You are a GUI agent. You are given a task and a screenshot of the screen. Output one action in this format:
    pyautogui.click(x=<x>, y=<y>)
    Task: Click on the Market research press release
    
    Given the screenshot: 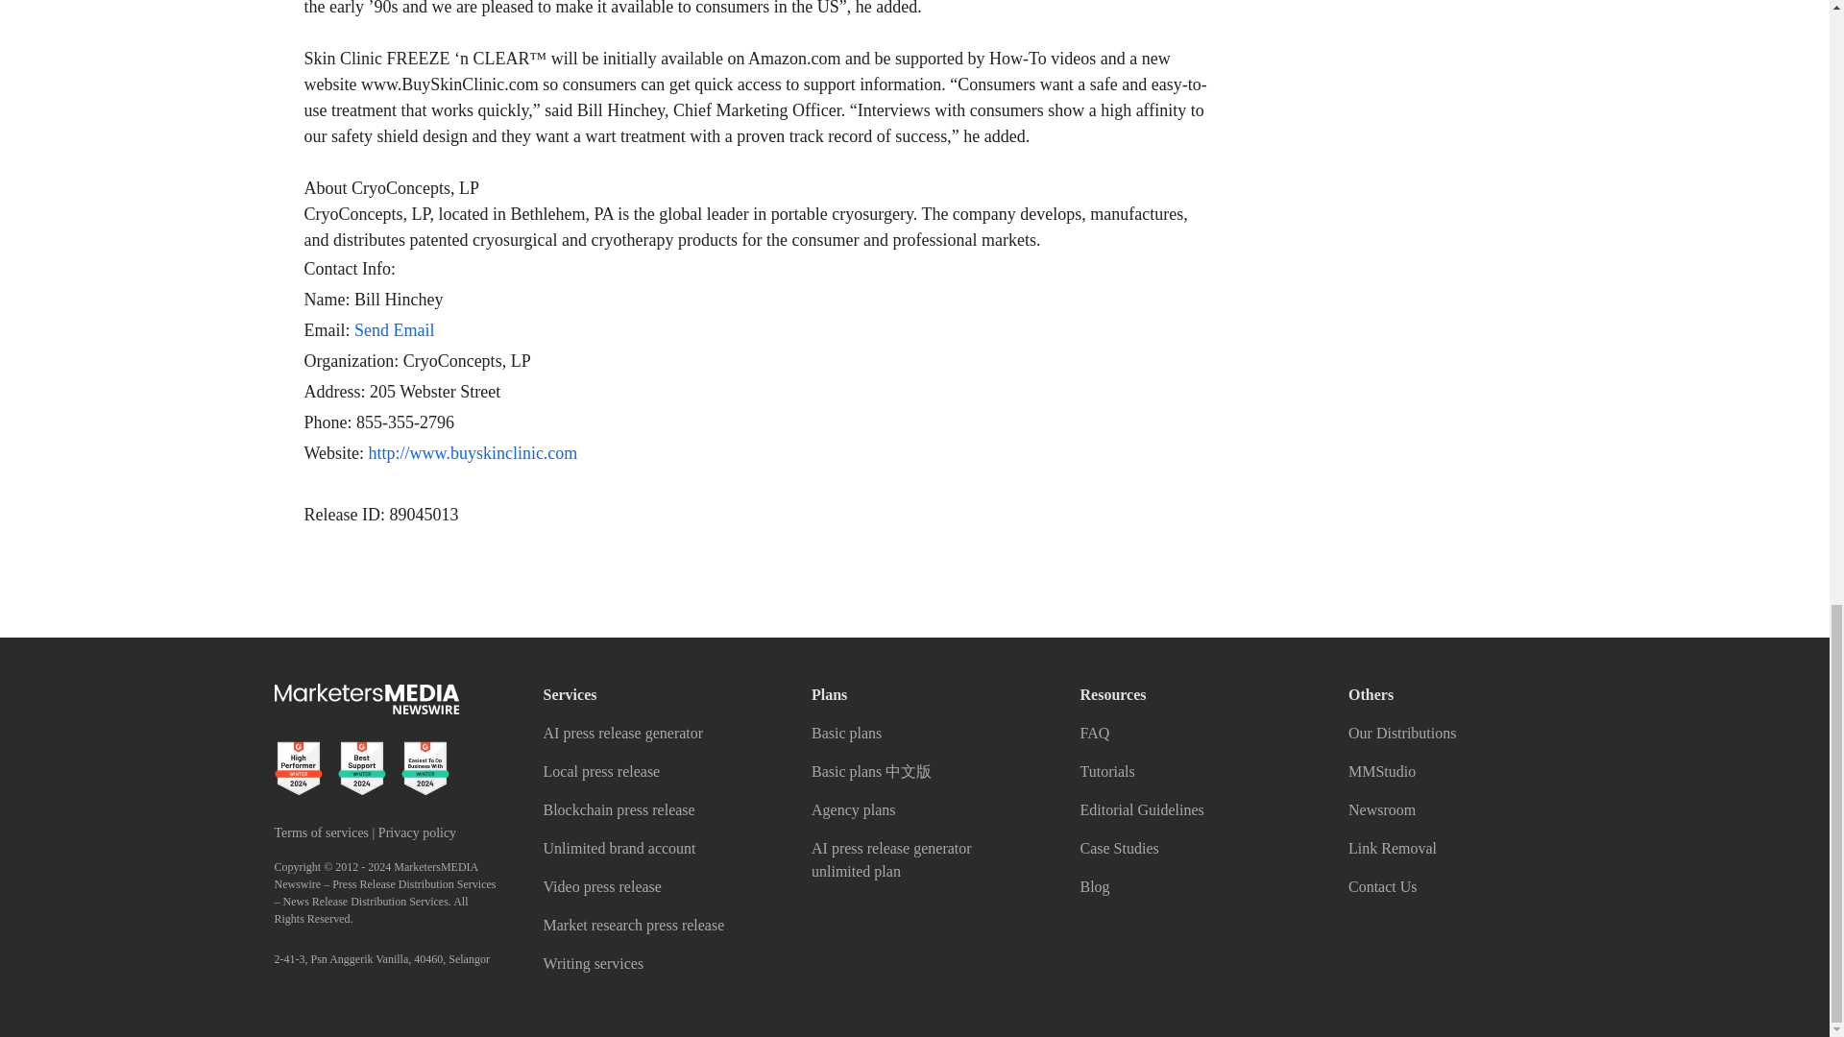 What is the action you would take?
    pyautogui.click(x=634, y=925)
    